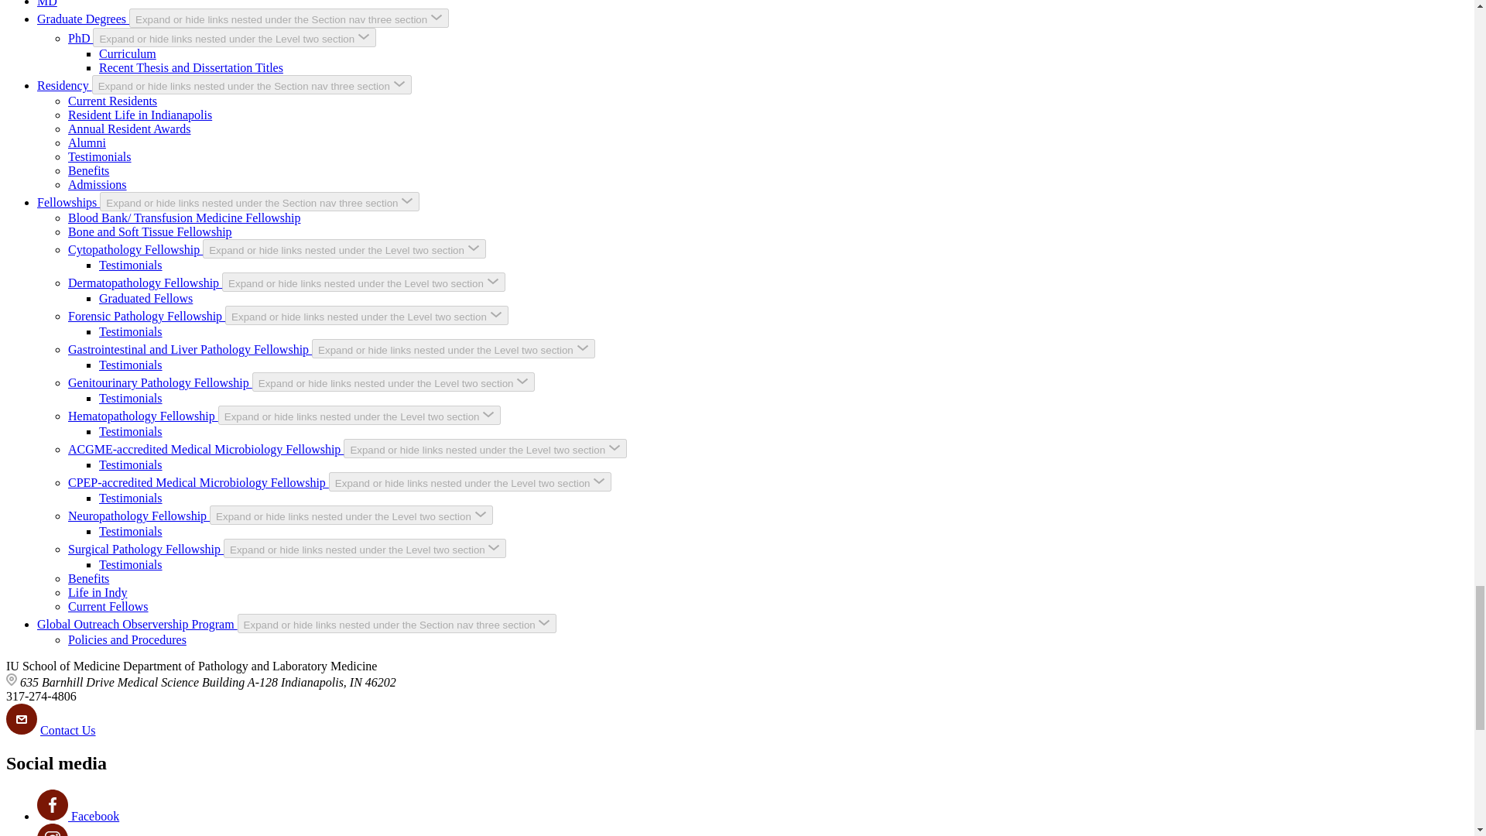  What do you see at coordinates (100, 156) in the screenshot?
I see `Testimonials` at bounding box center [100, 156].